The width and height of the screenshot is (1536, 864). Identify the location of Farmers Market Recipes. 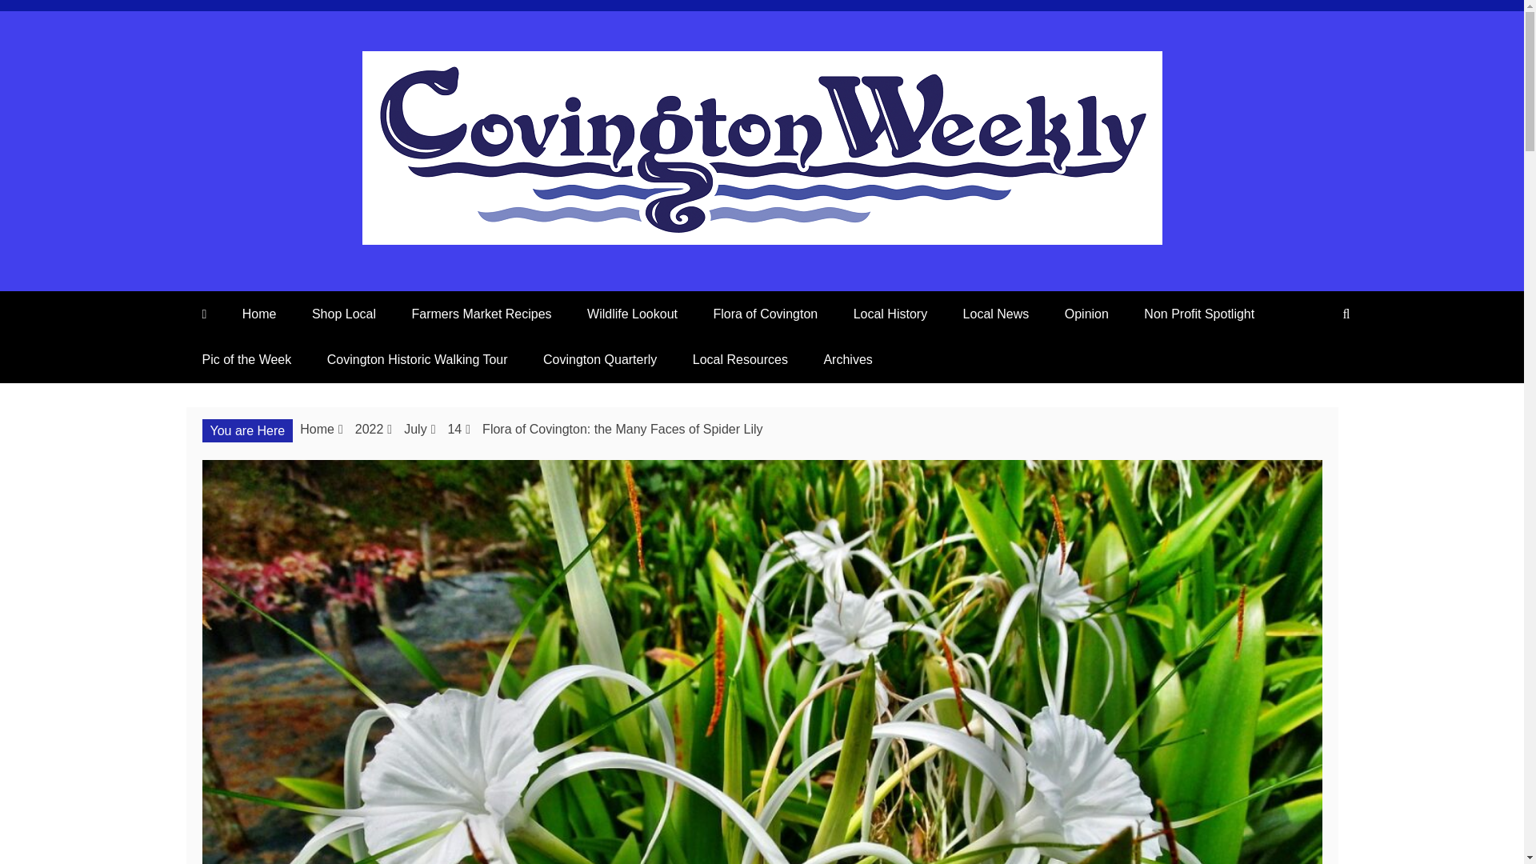
(480, 314).